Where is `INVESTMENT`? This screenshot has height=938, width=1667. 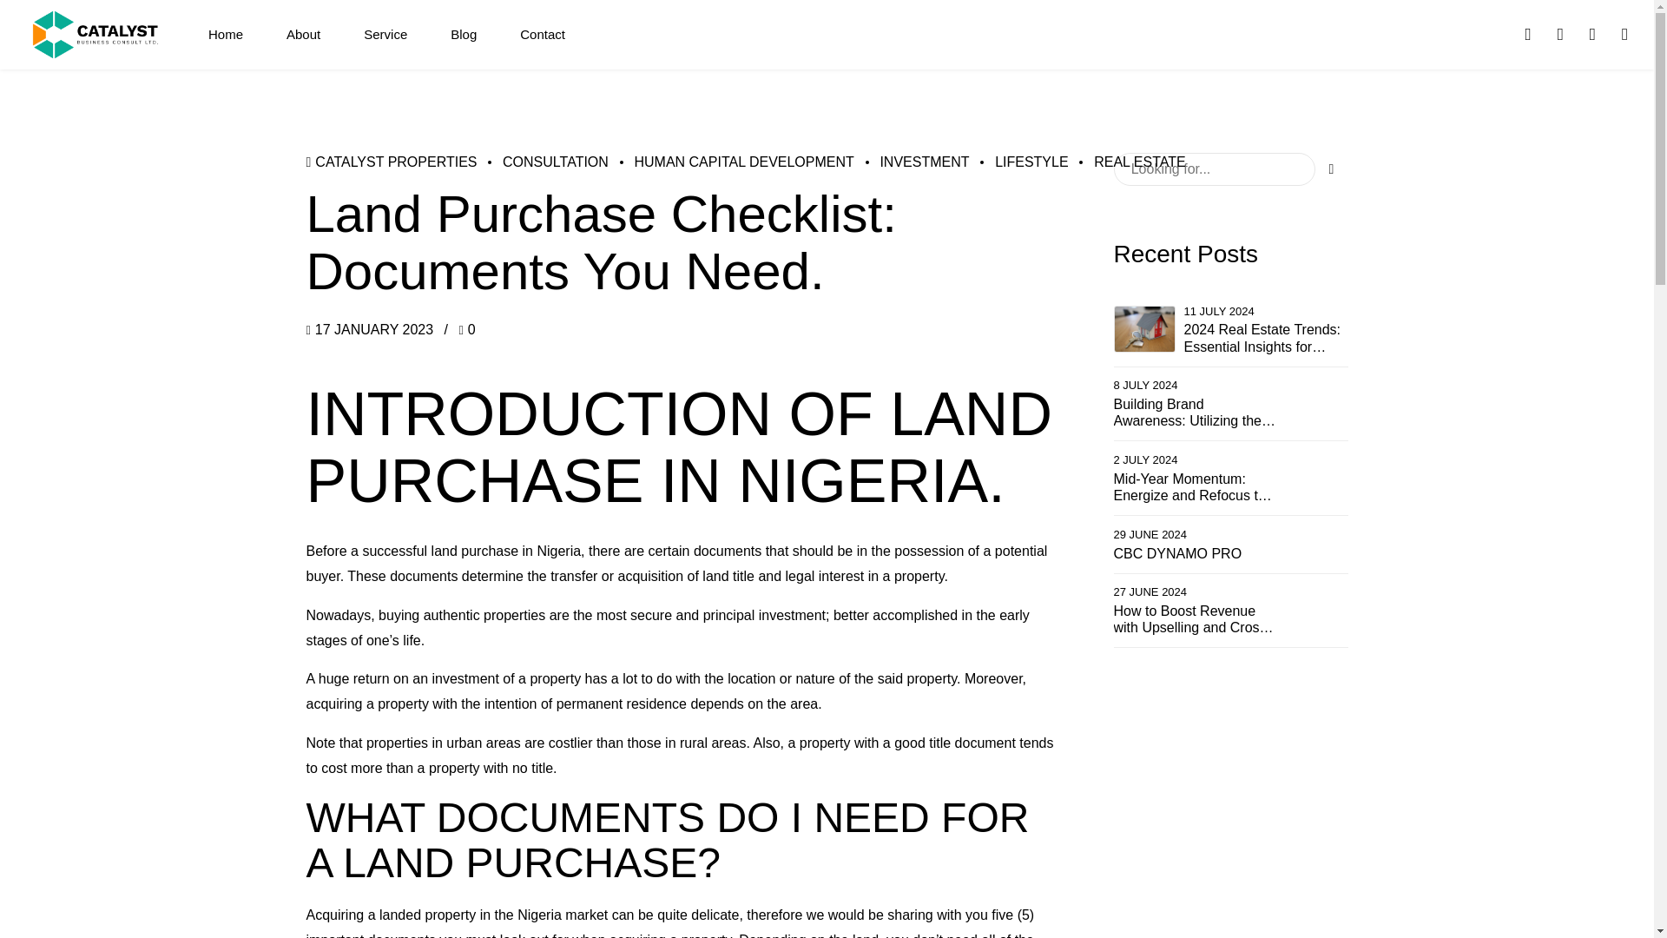 INVESTMENT is located at coordinates (912, 162).